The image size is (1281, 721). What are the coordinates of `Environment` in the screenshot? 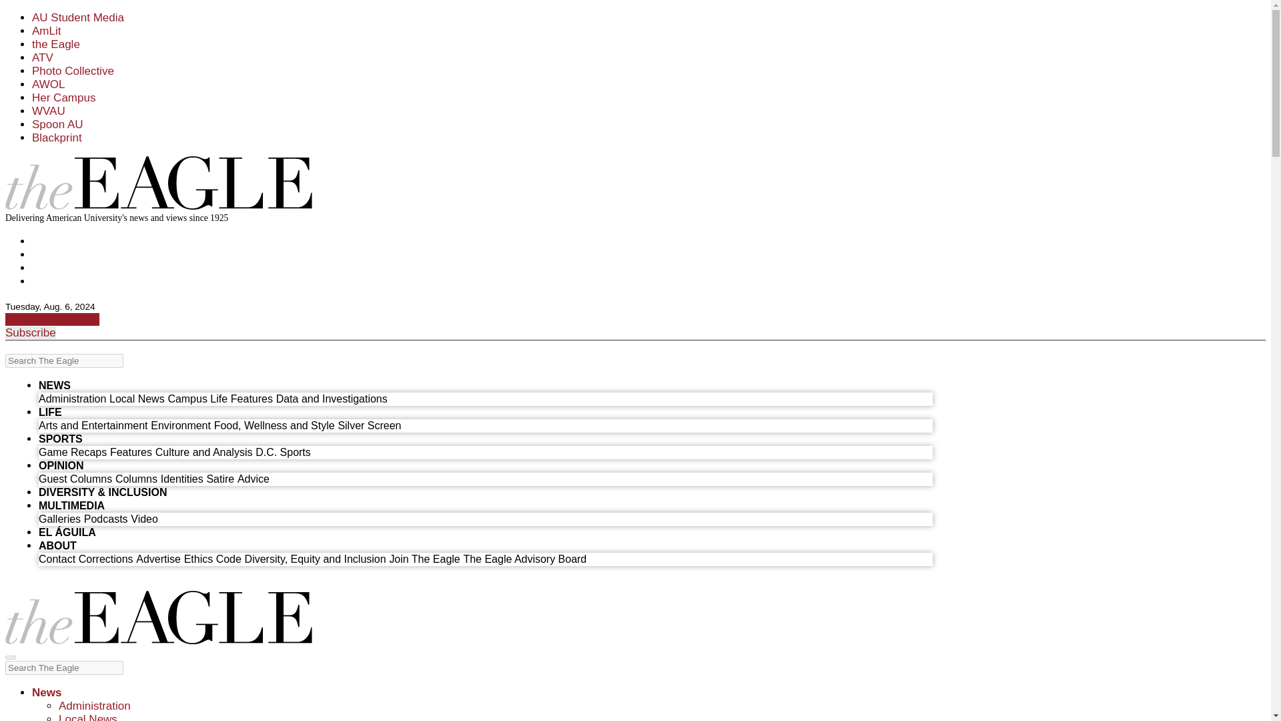 It's located at (181, 425).